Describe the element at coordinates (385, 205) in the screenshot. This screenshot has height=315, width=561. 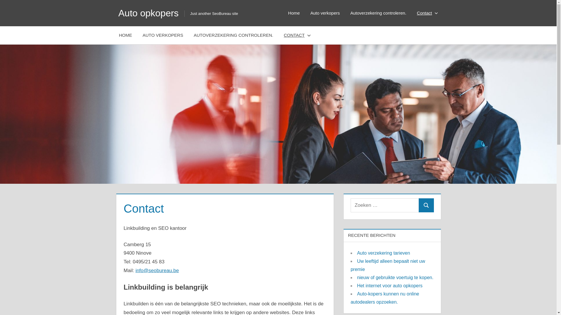
I see `Zoeken naar:` at that location.